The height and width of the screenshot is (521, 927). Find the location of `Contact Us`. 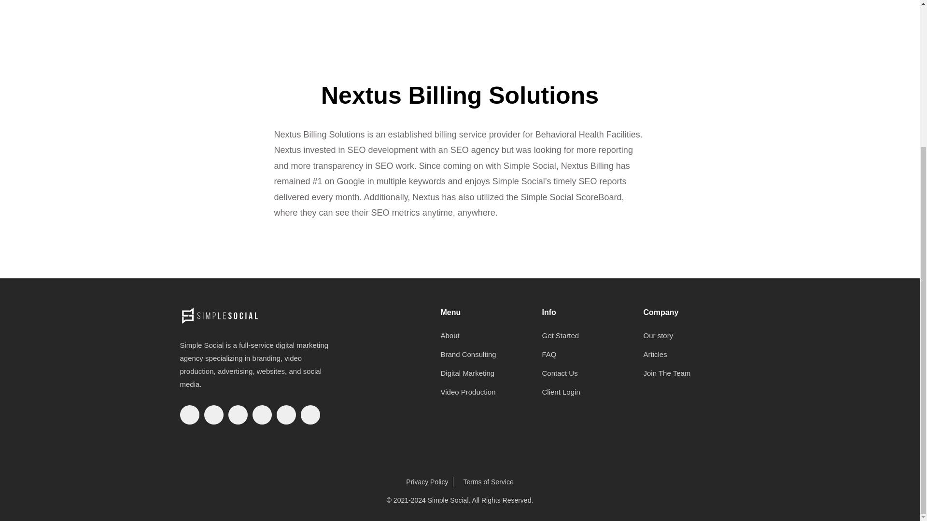

Contact Us is located at coordinates (578, 376).